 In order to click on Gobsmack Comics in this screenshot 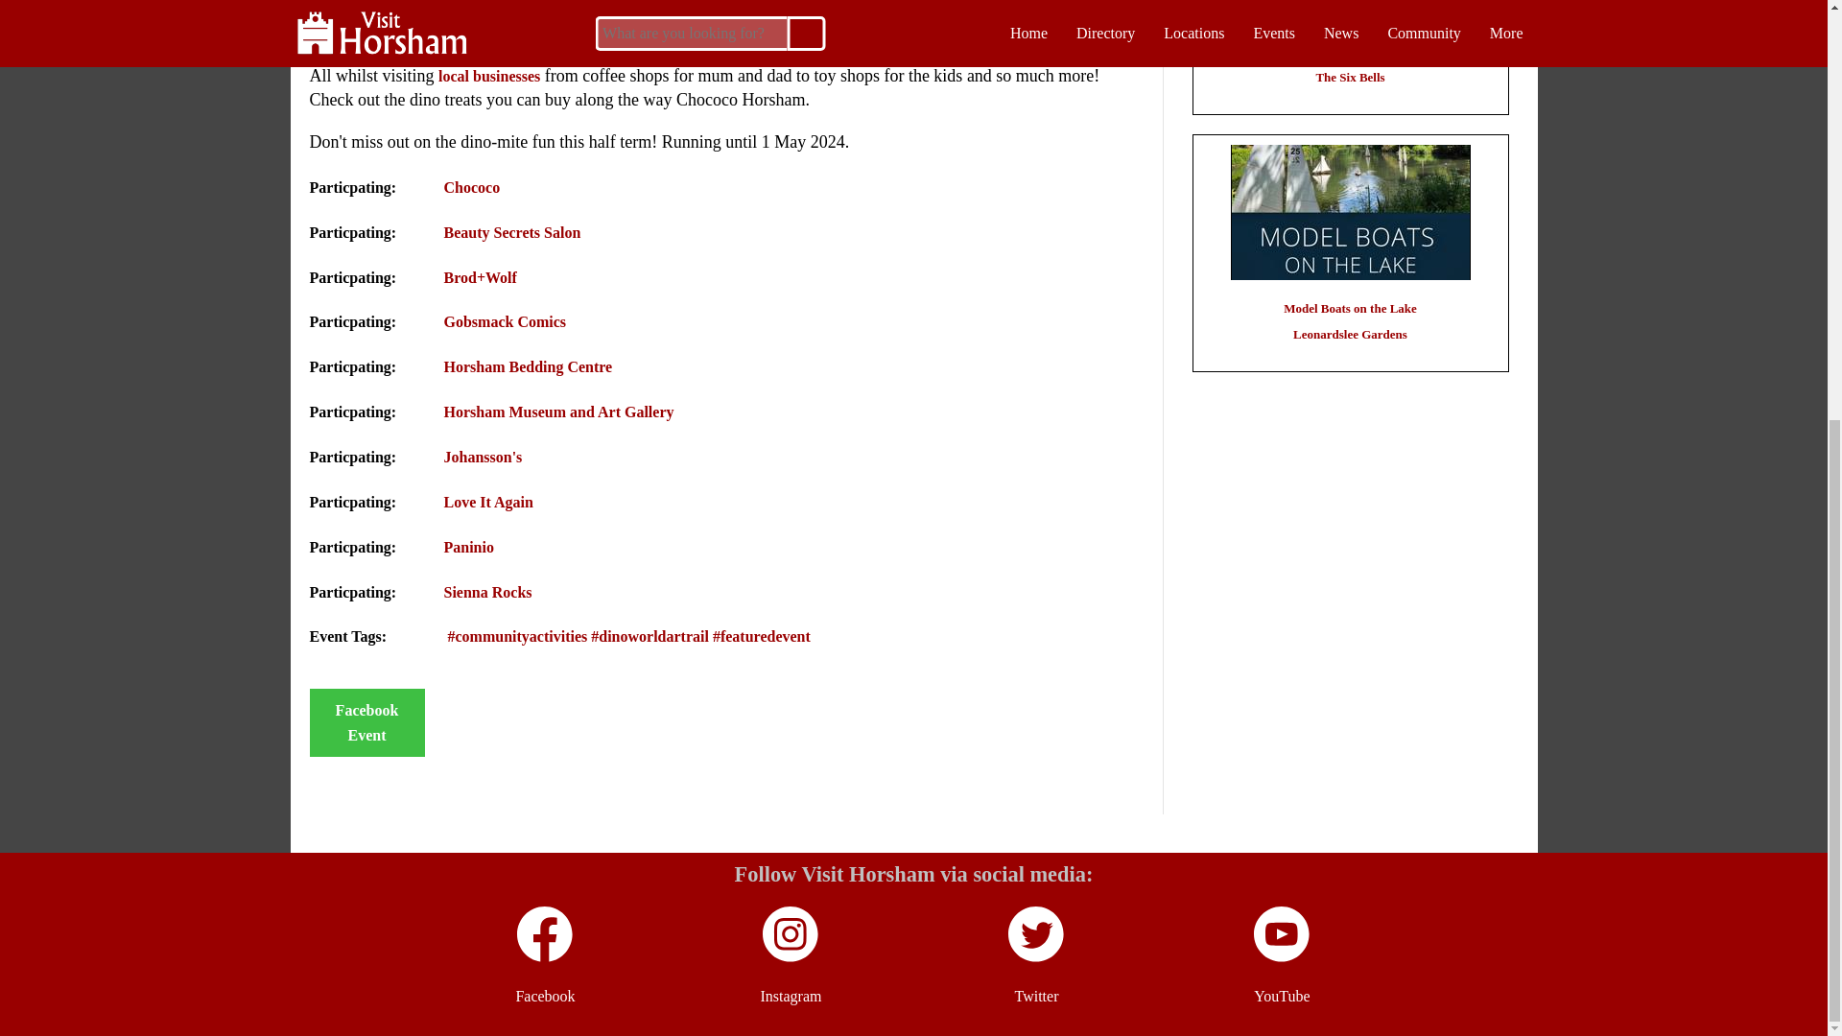, I will do `click(505, 322)`.